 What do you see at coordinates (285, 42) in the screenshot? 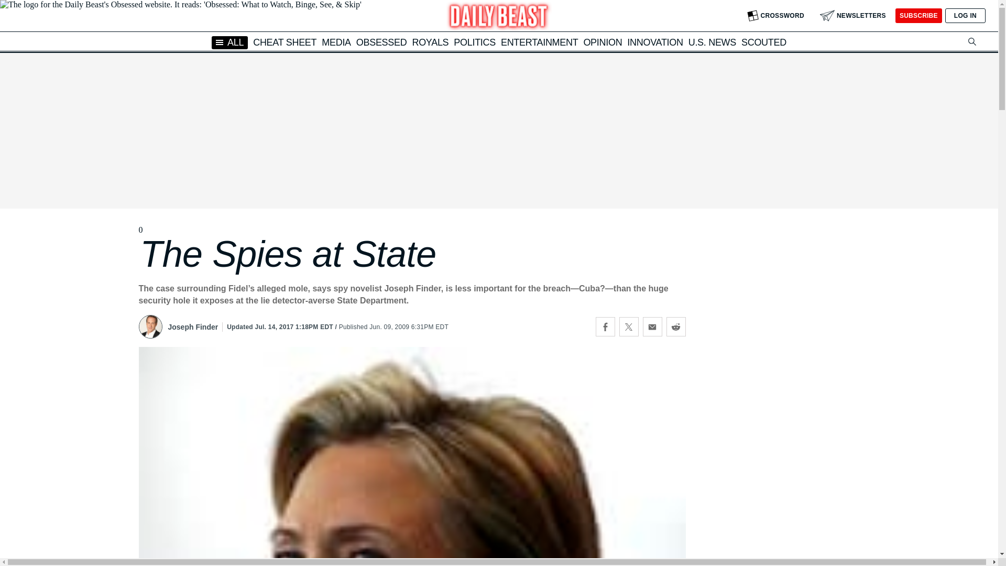
I see `CHEAT SHEET` at bounding box center [285, 42].